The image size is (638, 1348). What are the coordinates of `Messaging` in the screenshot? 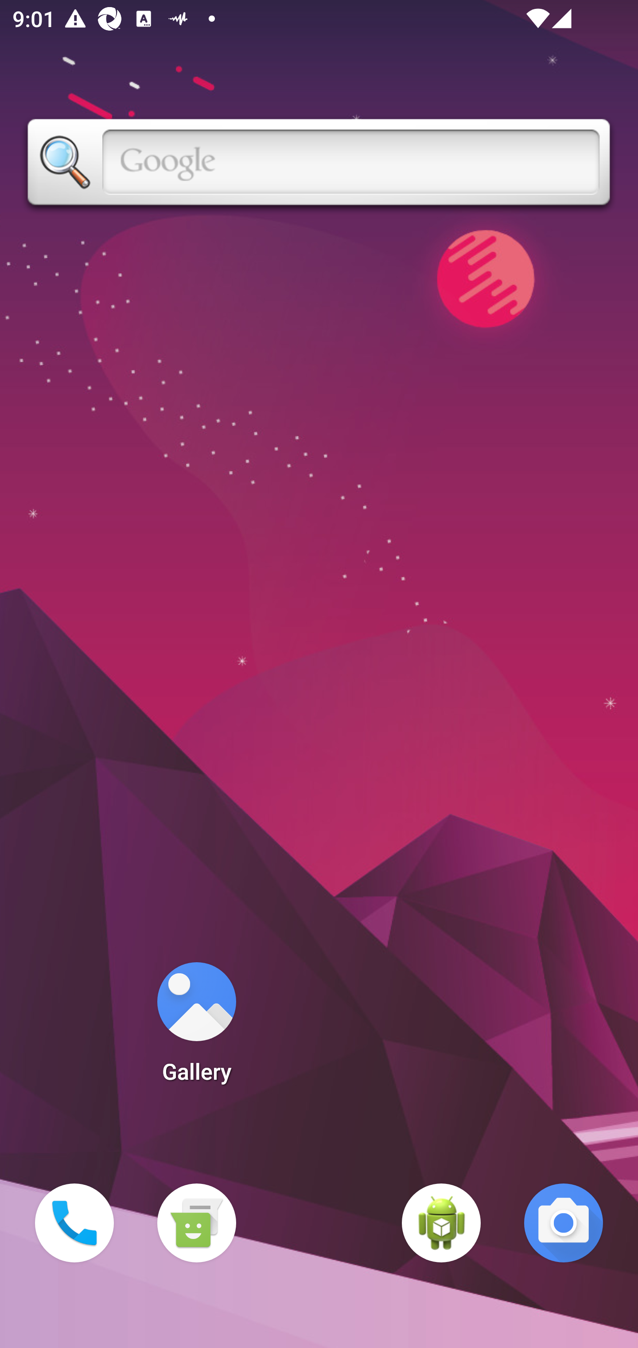 It's located at (196, 1223).